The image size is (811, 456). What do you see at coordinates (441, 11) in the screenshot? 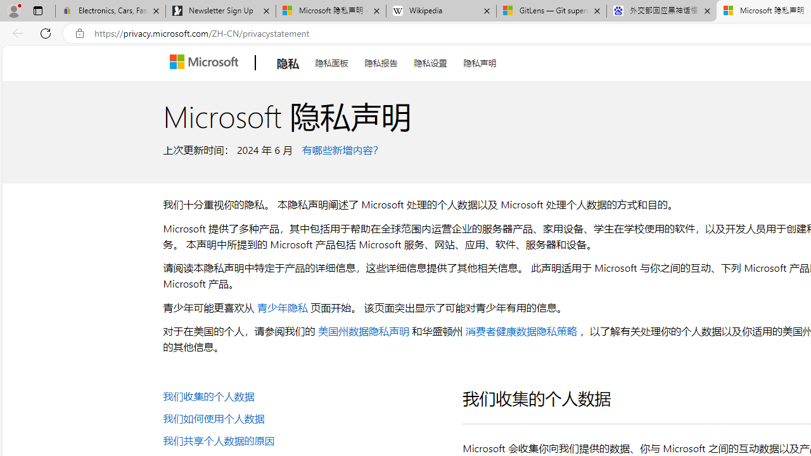
I see `Wikipedia` at bounding box center [441, 11].